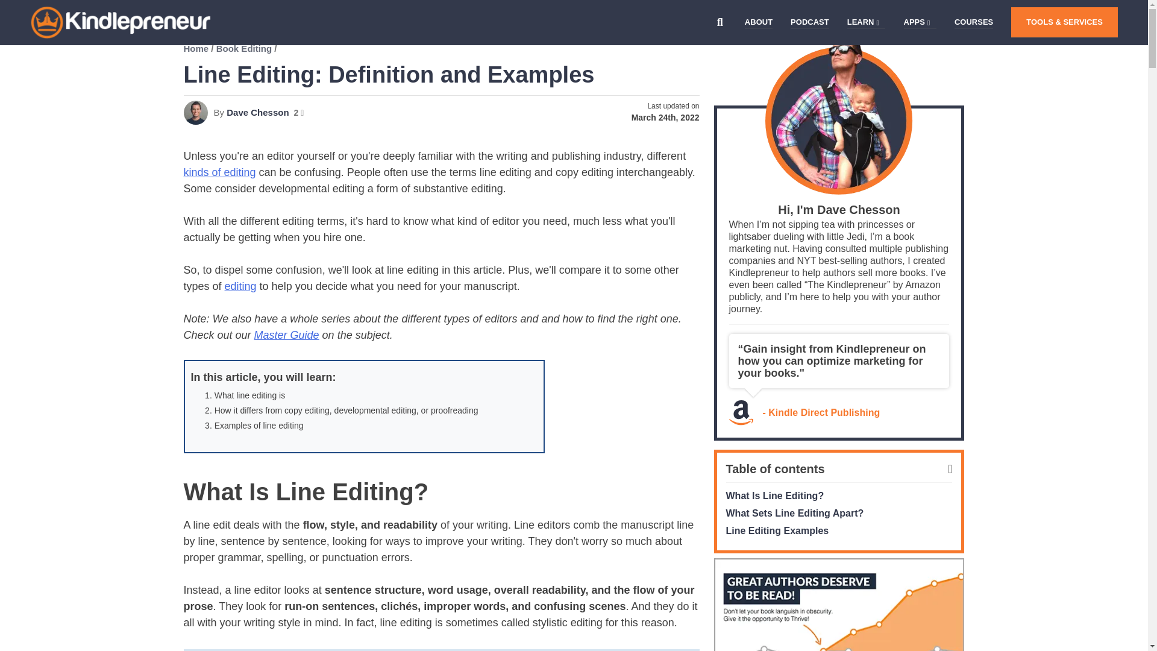 The height and width of the screenshot is (651, 1157). Describe the element at coordinates (810, 22) in the screenshot. I see `PODCAST` at that location.